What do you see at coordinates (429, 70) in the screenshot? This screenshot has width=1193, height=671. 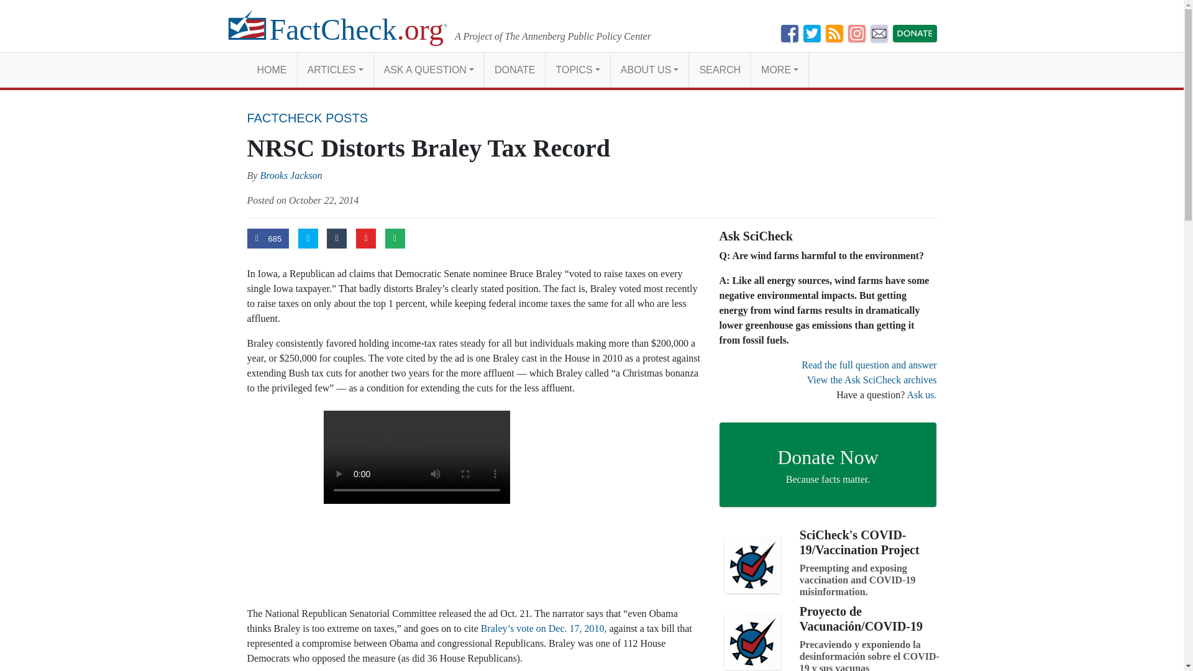 I see `ASK A QUESTION` at bounding box center [429, 70].